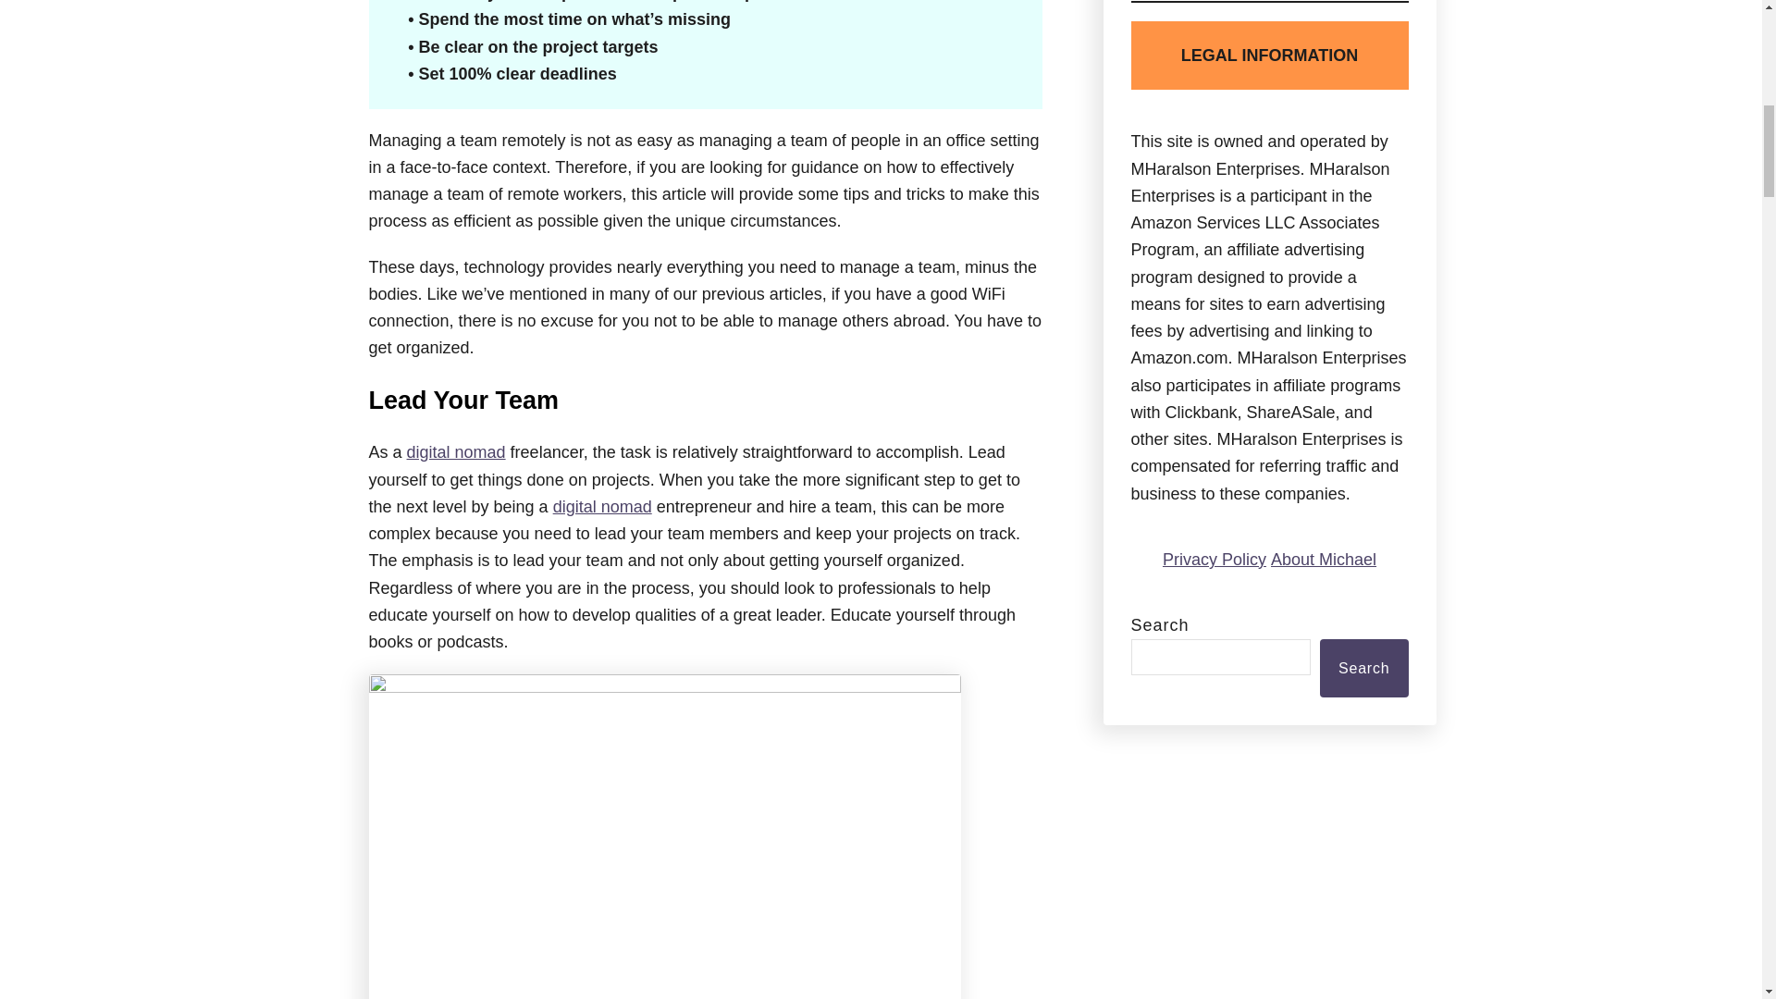 This screenshot has height=999, width=1776. What do you see at coordinates (1324, 559) in the screenshot?
I see `About Michael` at bounding box center [1324, 559].